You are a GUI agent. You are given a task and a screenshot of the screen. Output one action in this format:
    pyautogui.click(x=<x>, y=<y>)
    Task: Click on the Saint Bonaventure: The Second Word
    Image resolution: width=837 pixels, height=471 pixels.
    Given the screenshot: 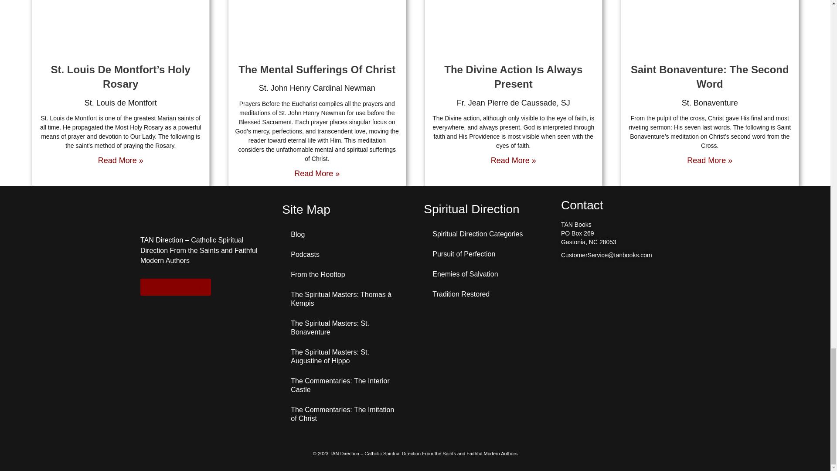 What is the action you would take?
    pyautogui.click(x=710, y=77)
    